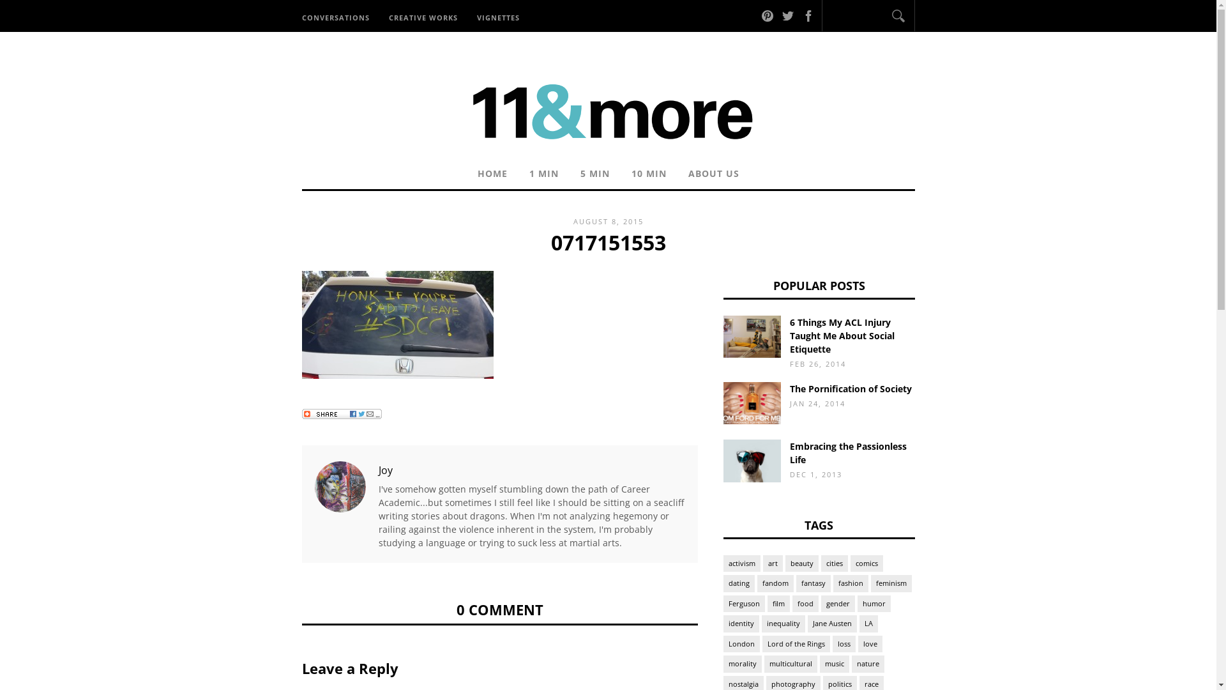  I want to click on film, so click(779, 604).